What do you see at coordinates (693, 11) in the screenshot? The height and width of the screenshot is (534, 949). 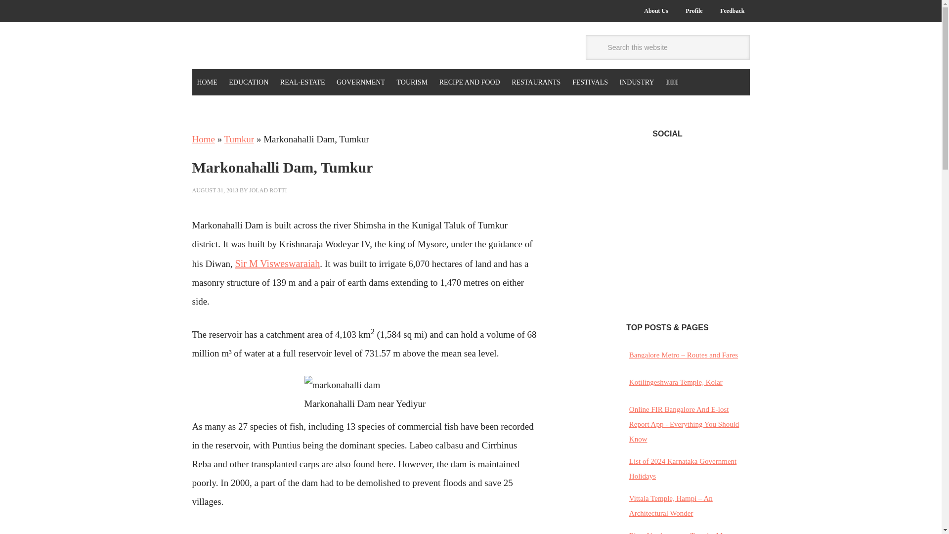 I see `Profile` at bounding box center [693, 11].